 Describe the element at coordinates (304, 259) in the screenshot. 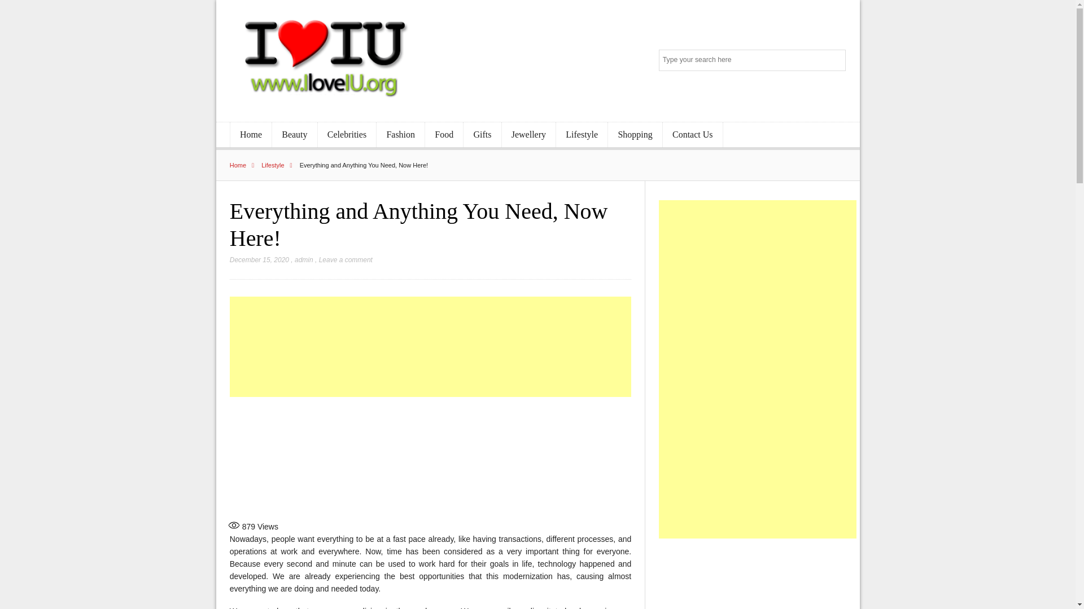

I see `Posts by admin` at that location.